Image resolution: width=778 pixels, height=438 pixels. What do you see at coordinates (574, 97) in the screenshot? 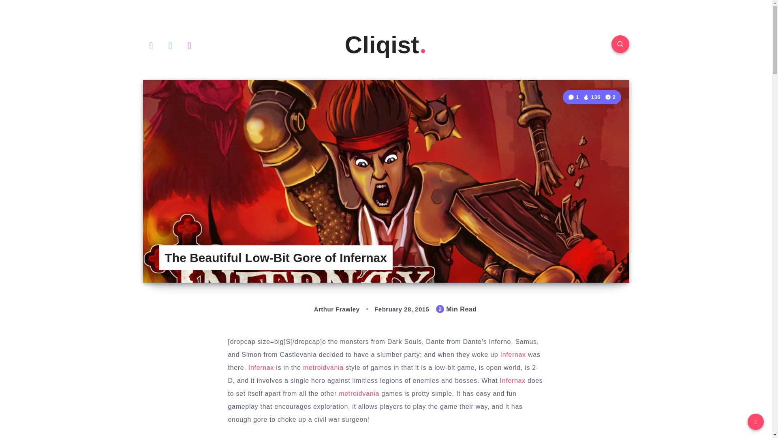
I see `1` at bounding box center [574, 97].